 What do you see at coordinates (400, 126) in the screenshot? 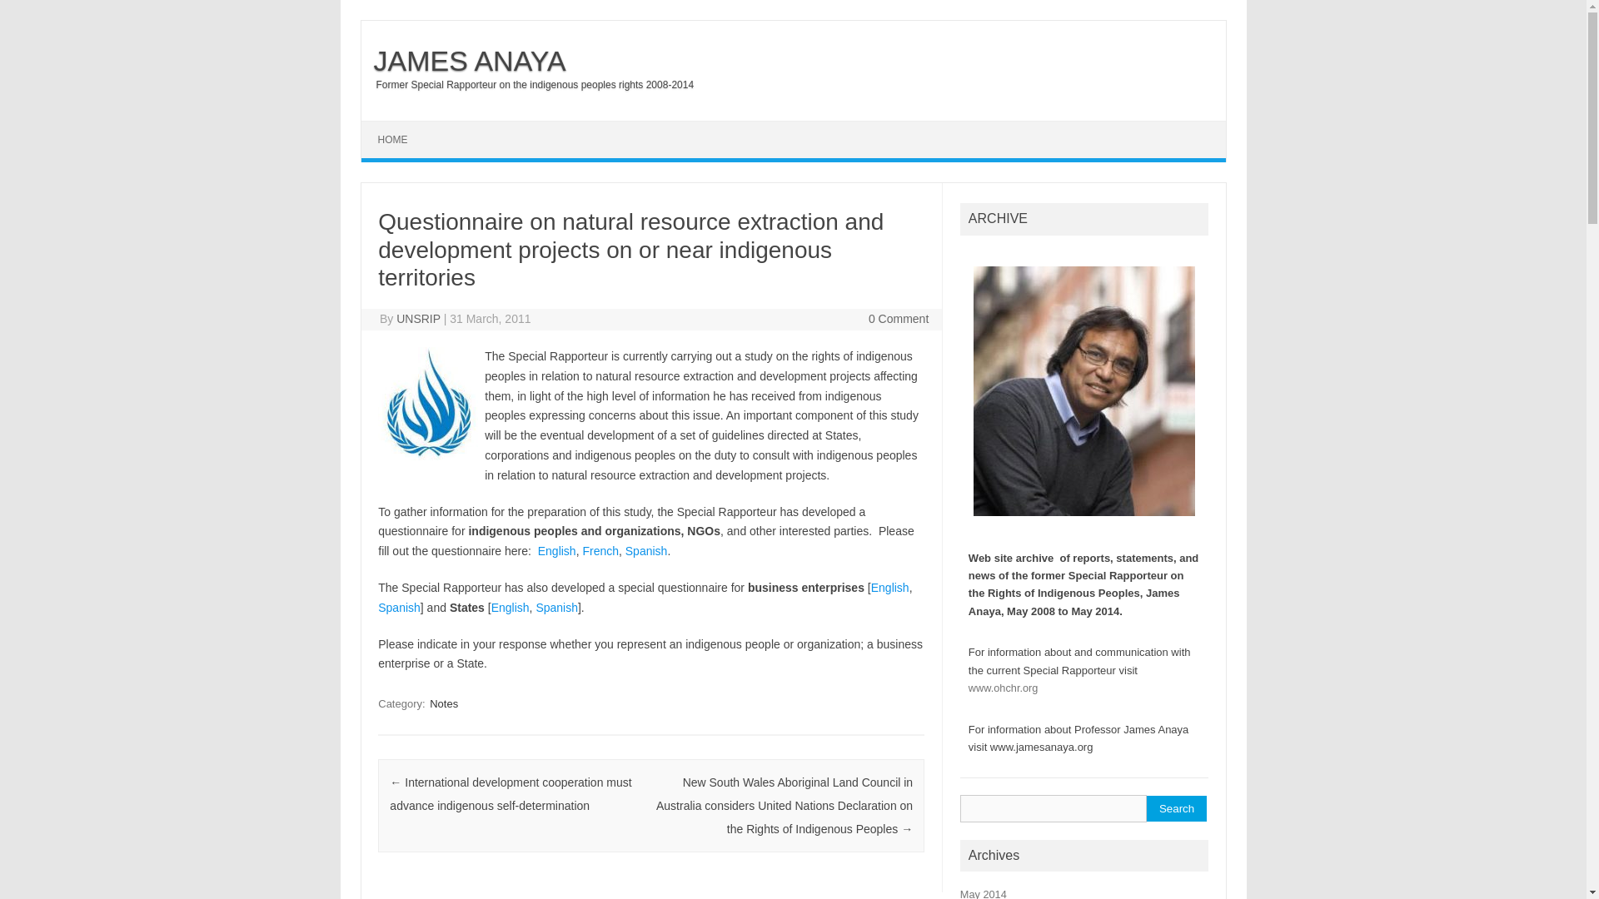
I see `Skip to content` at bounding box center [400, 126].